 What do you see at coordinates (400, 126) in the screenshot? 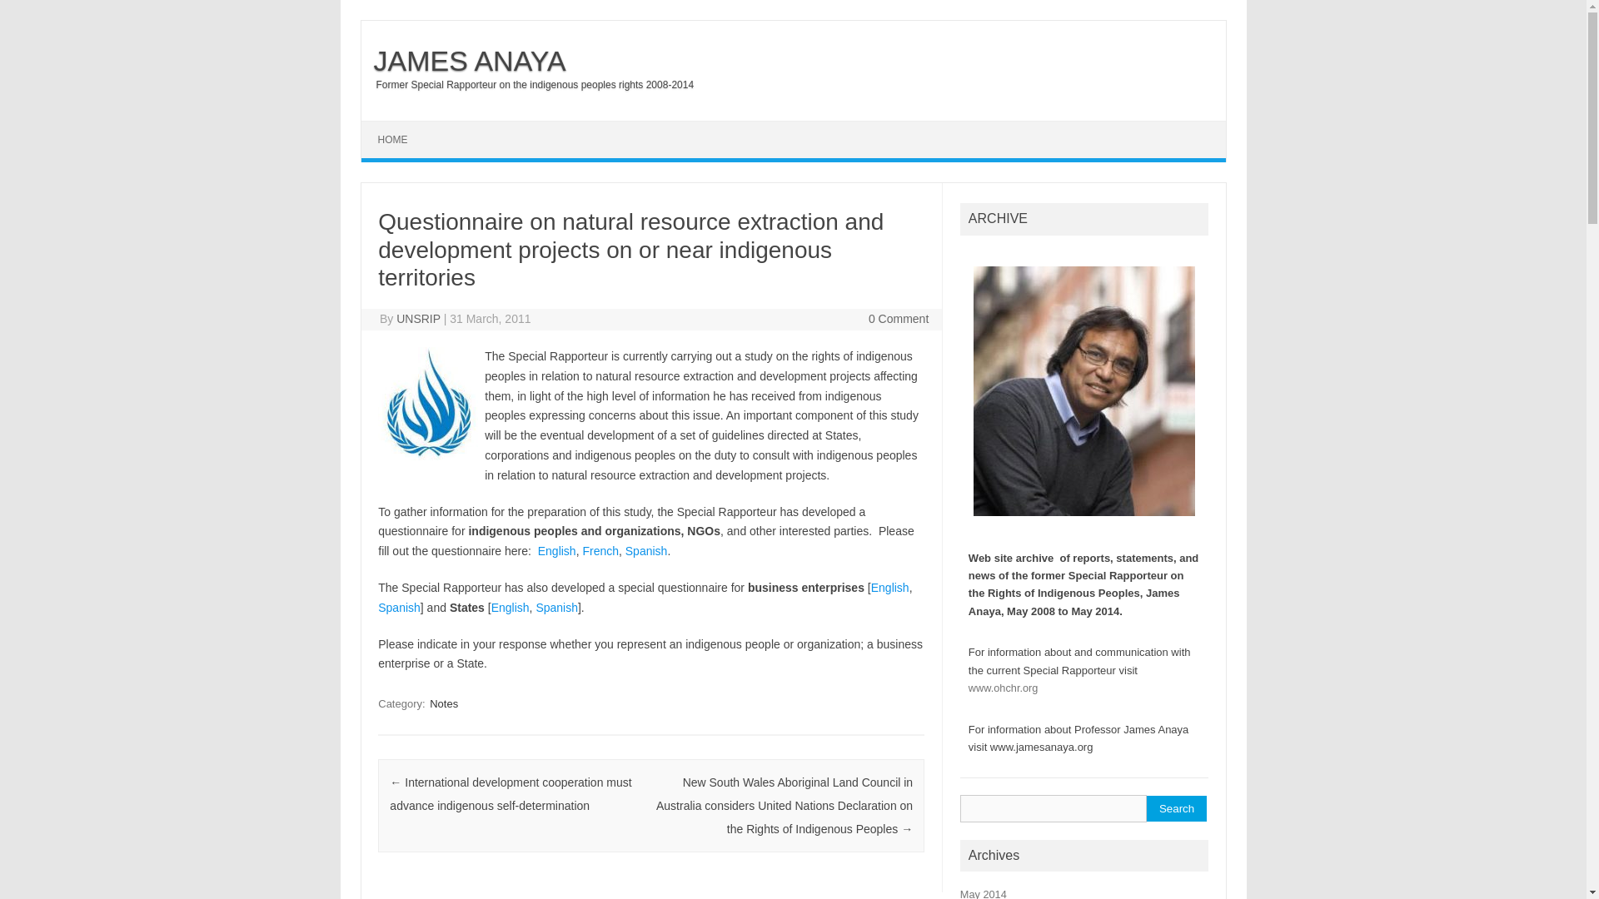
I see `Skip to content` at bounding box center [400, 126].